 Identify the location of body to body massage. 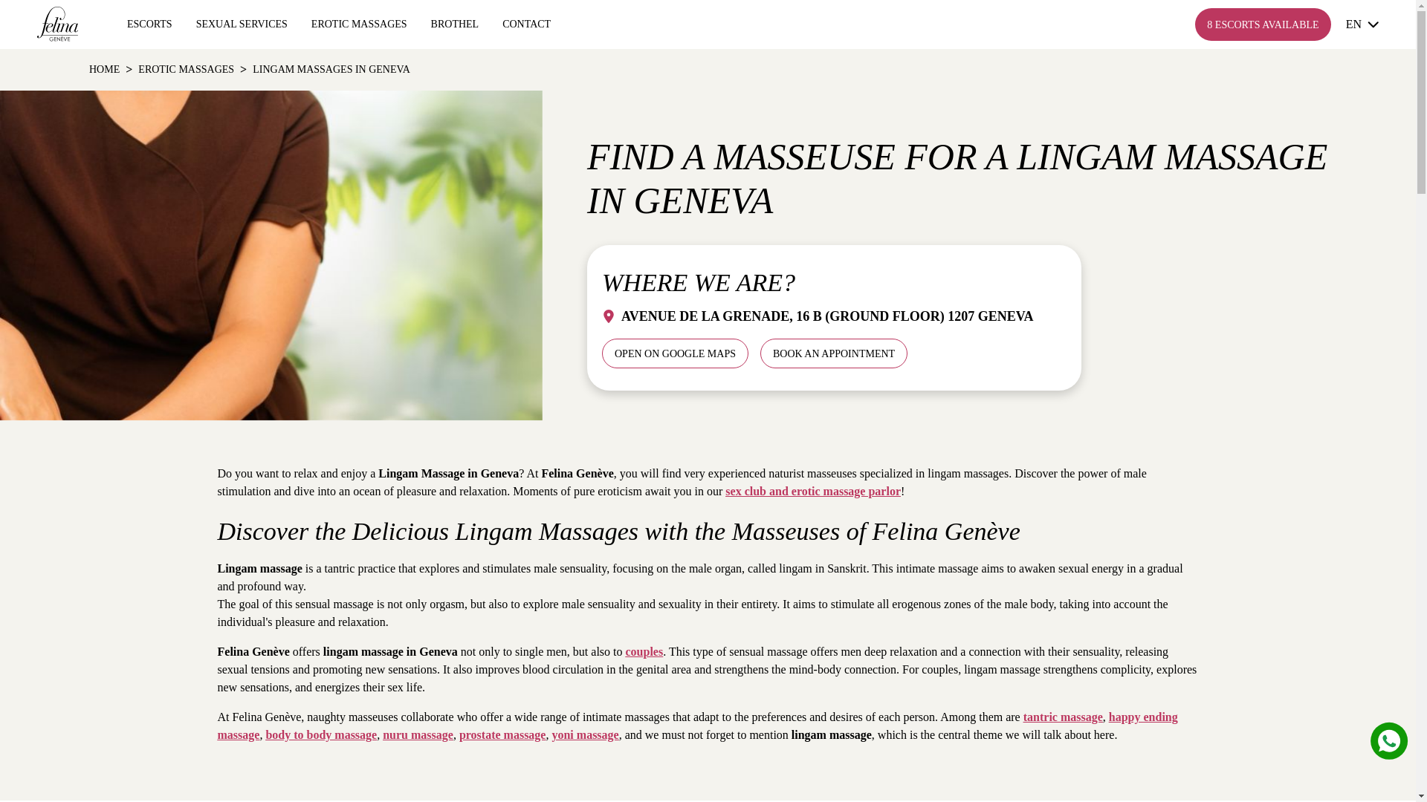
(321, 734).